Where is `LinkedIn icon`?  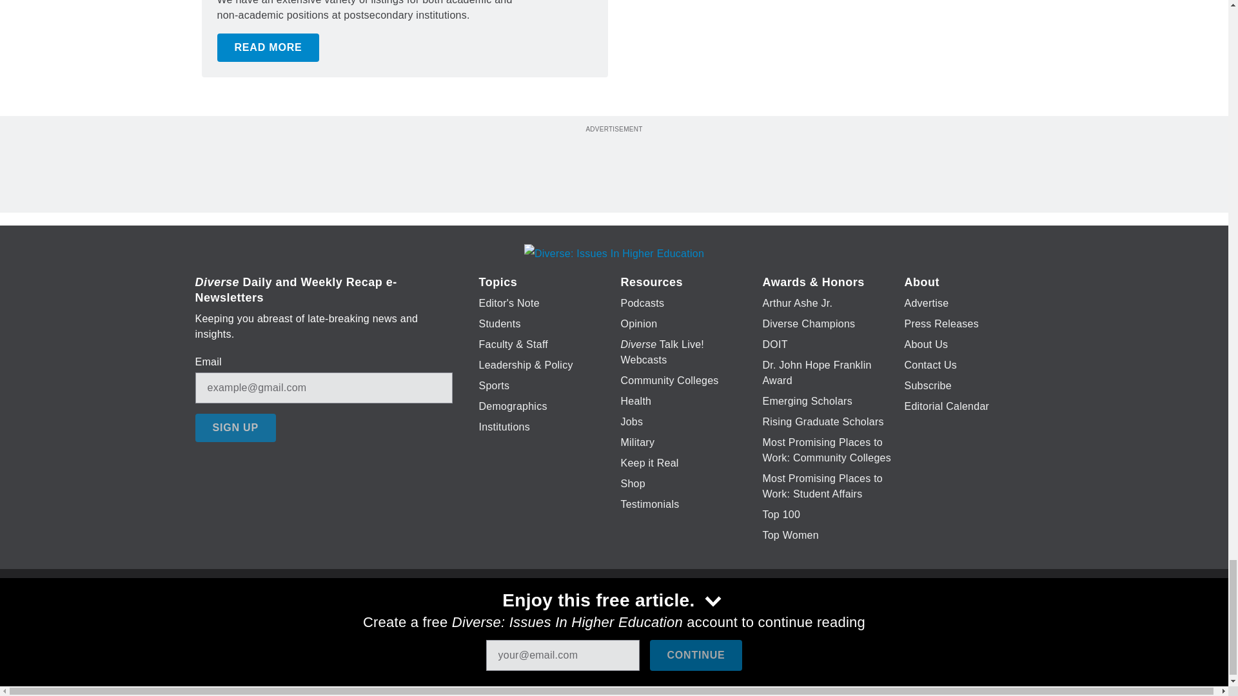
LinkedIn icon is located at coordinates (611, 617).